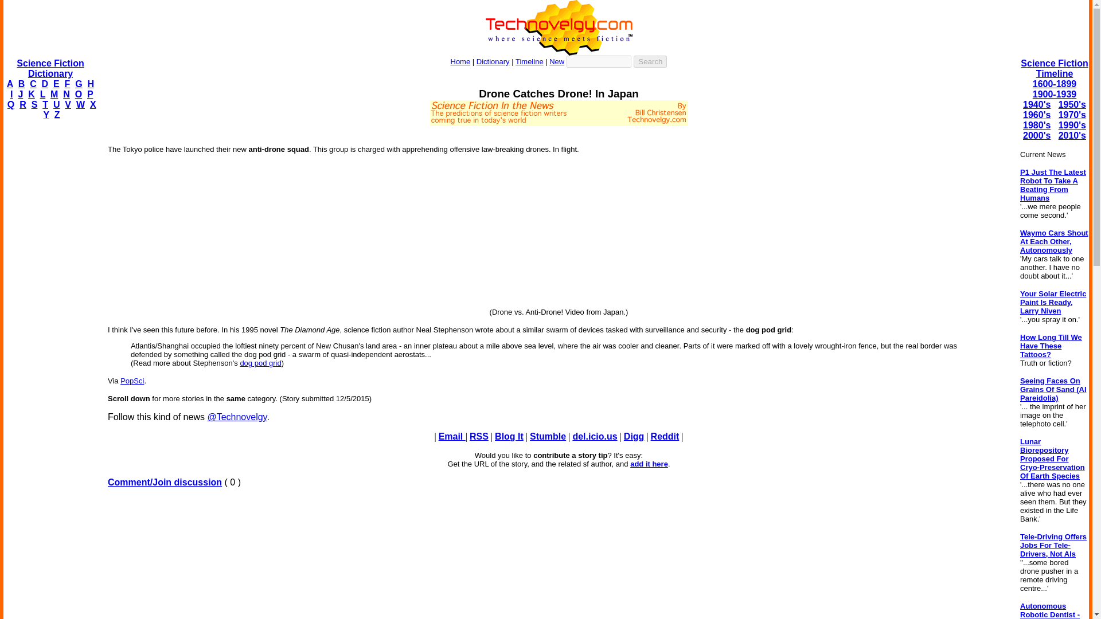 The width and height of the screenshot is (1101, 619). Describe the element at coordinates (132, 381) in the screenshot. I see `PopSci` at that location.